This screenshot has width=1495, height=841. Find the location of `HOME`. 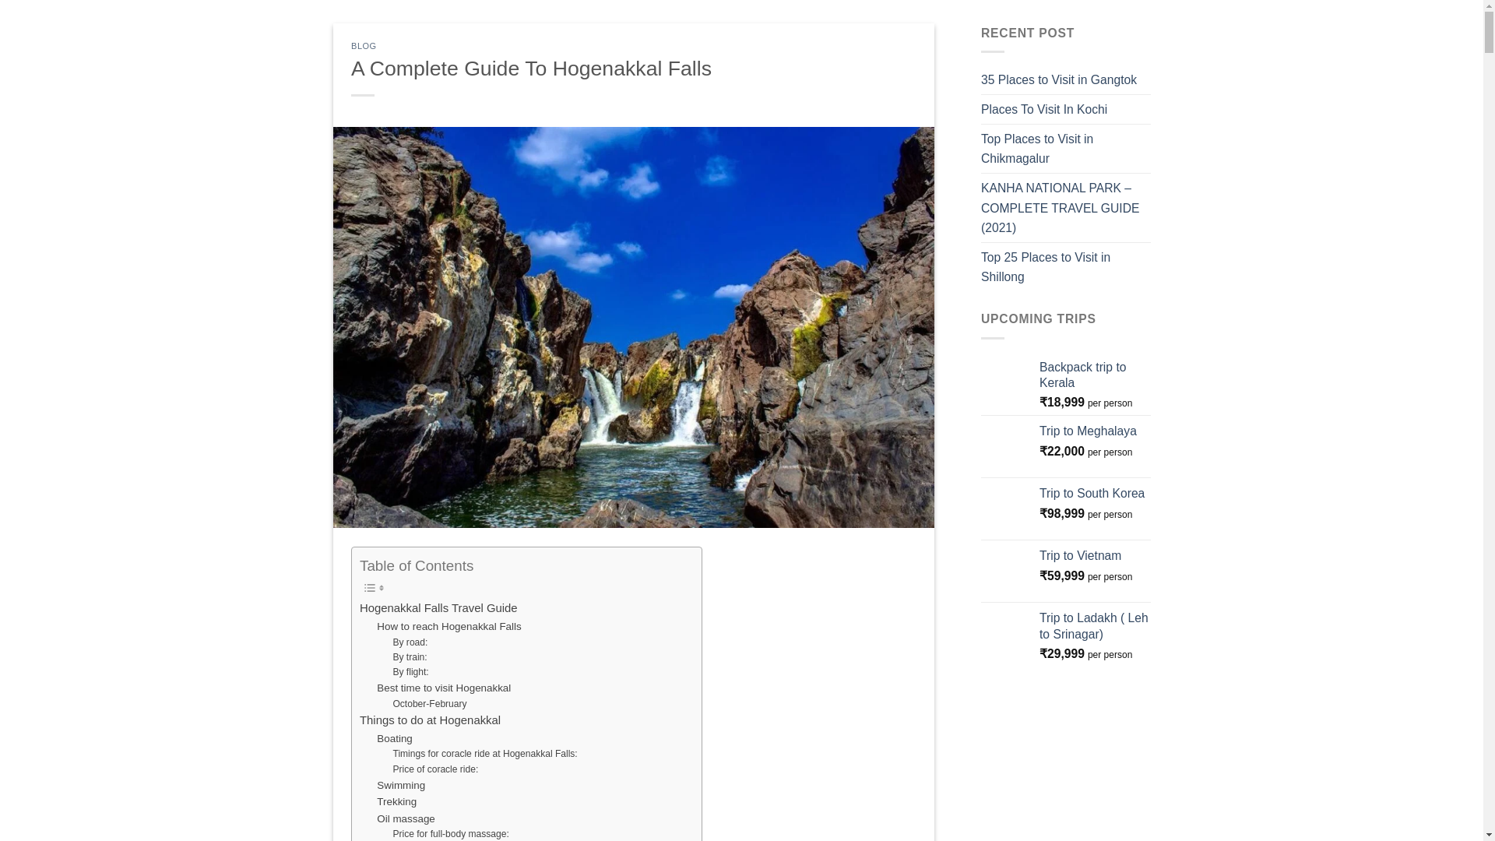

HOME is located at coordinates (199, 16).